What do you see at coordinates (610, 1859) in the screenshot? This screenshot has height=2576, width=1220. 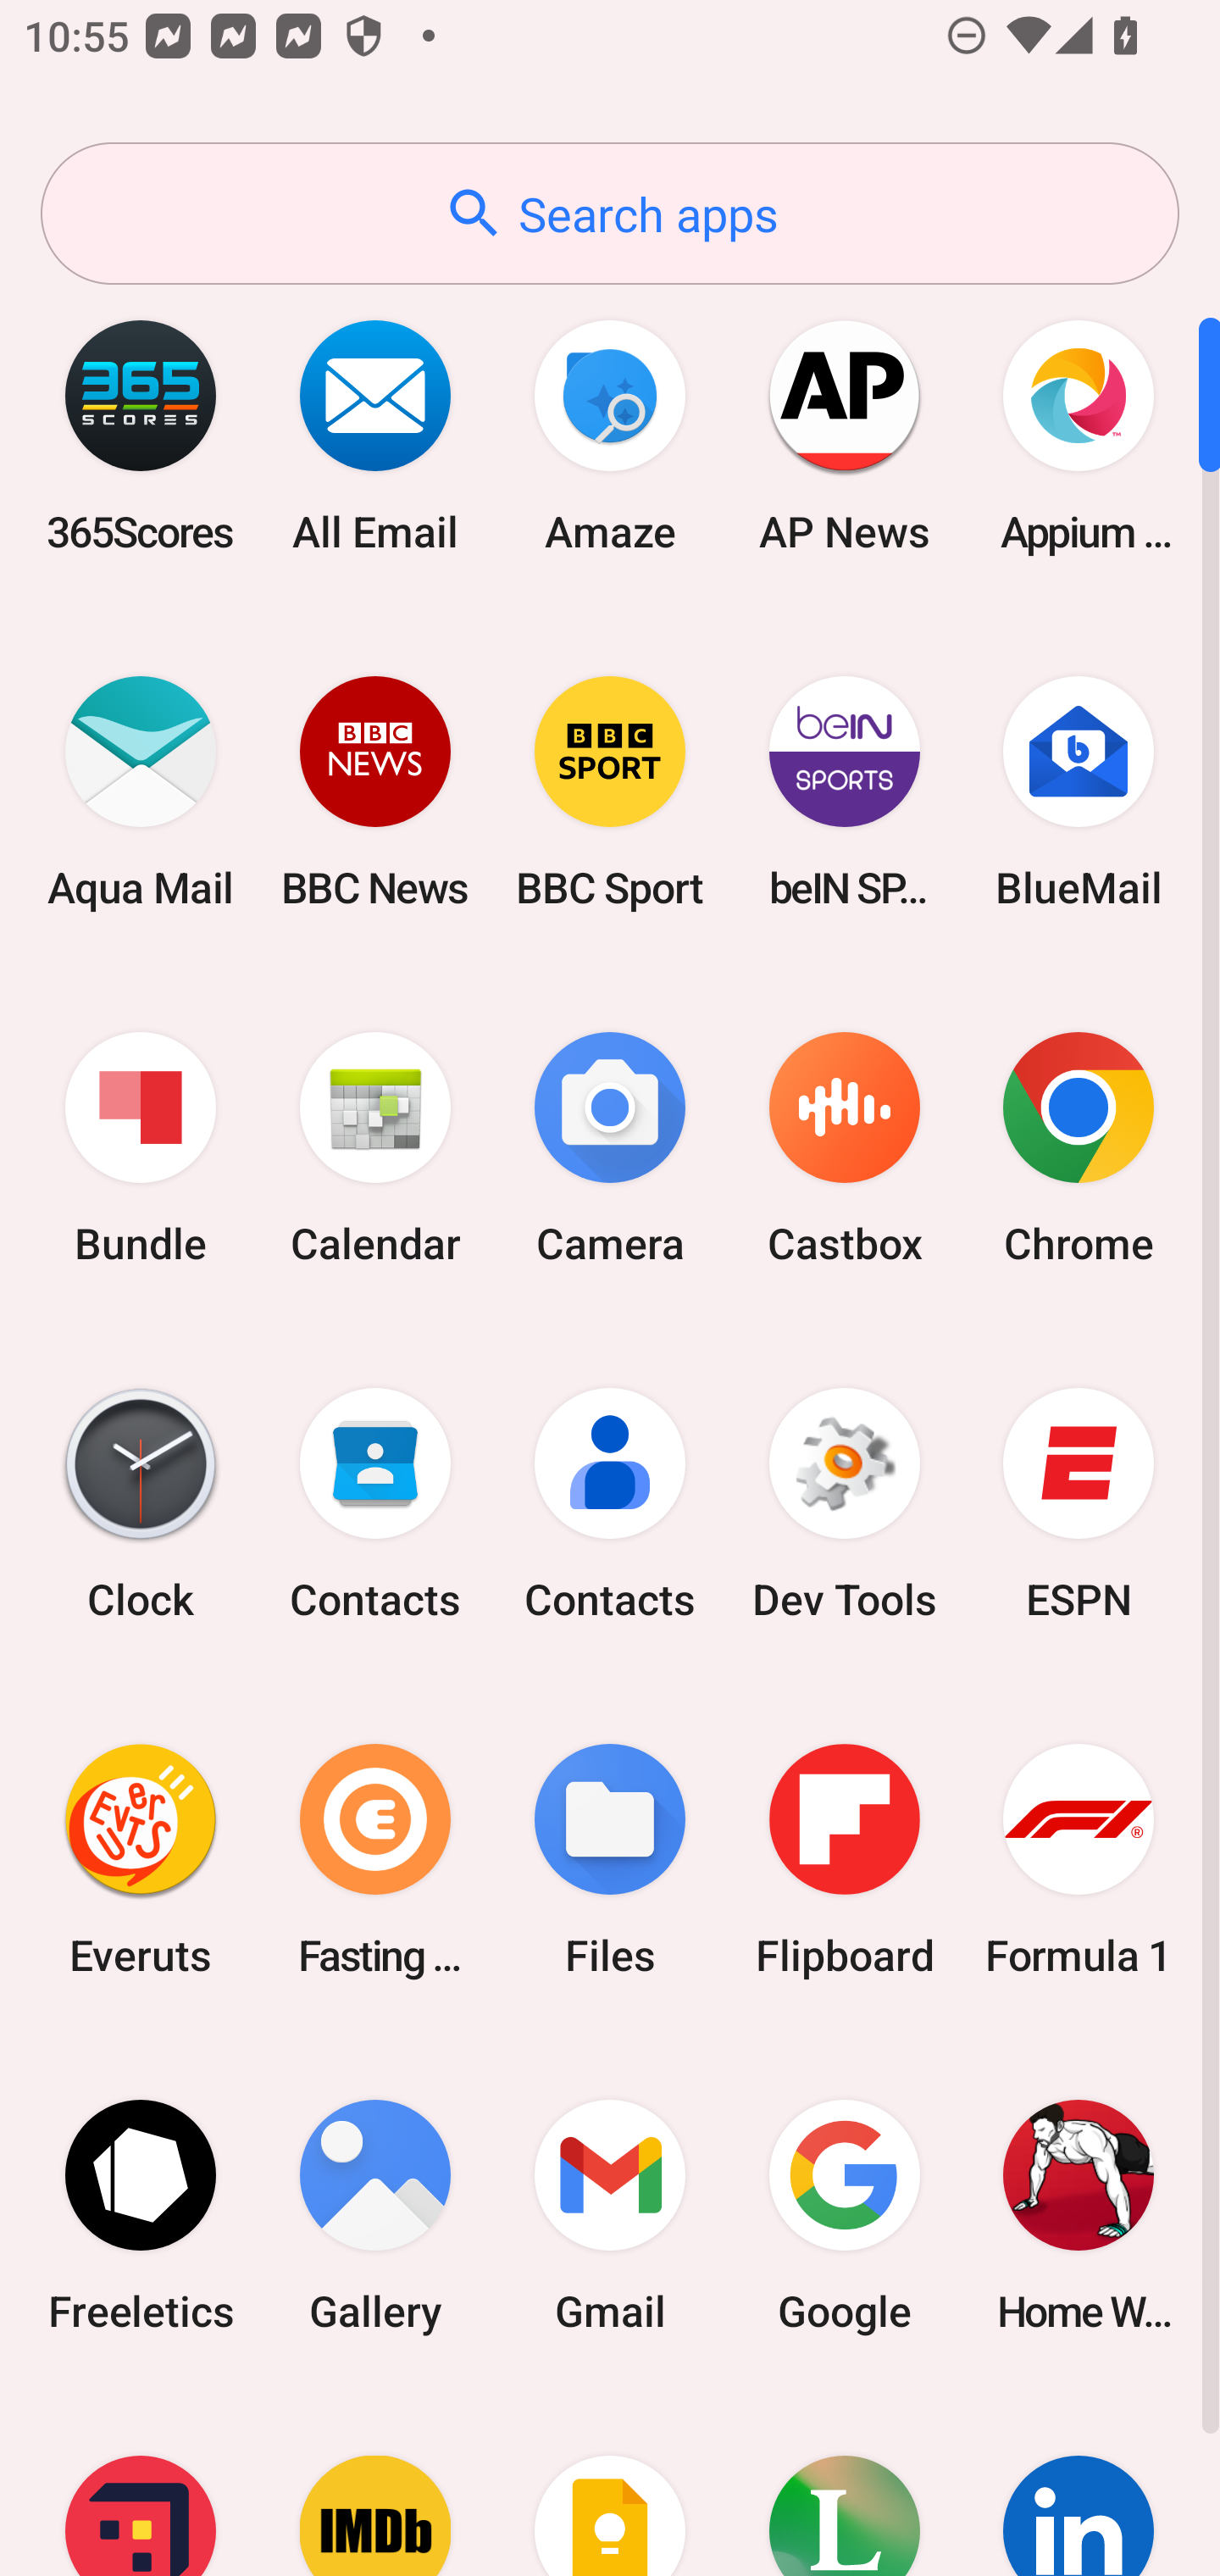 I see `Files` at bounding box center [610, 1859].